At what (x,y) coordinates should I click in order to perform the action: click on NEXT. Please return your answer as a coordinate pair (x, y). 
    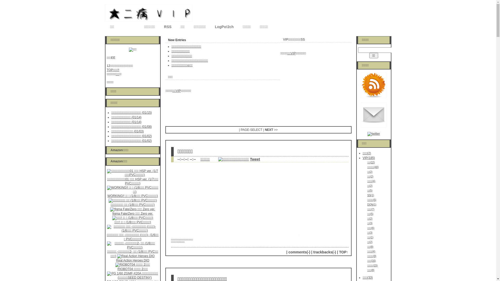
    Looking at the image, I should click on (269, 130).